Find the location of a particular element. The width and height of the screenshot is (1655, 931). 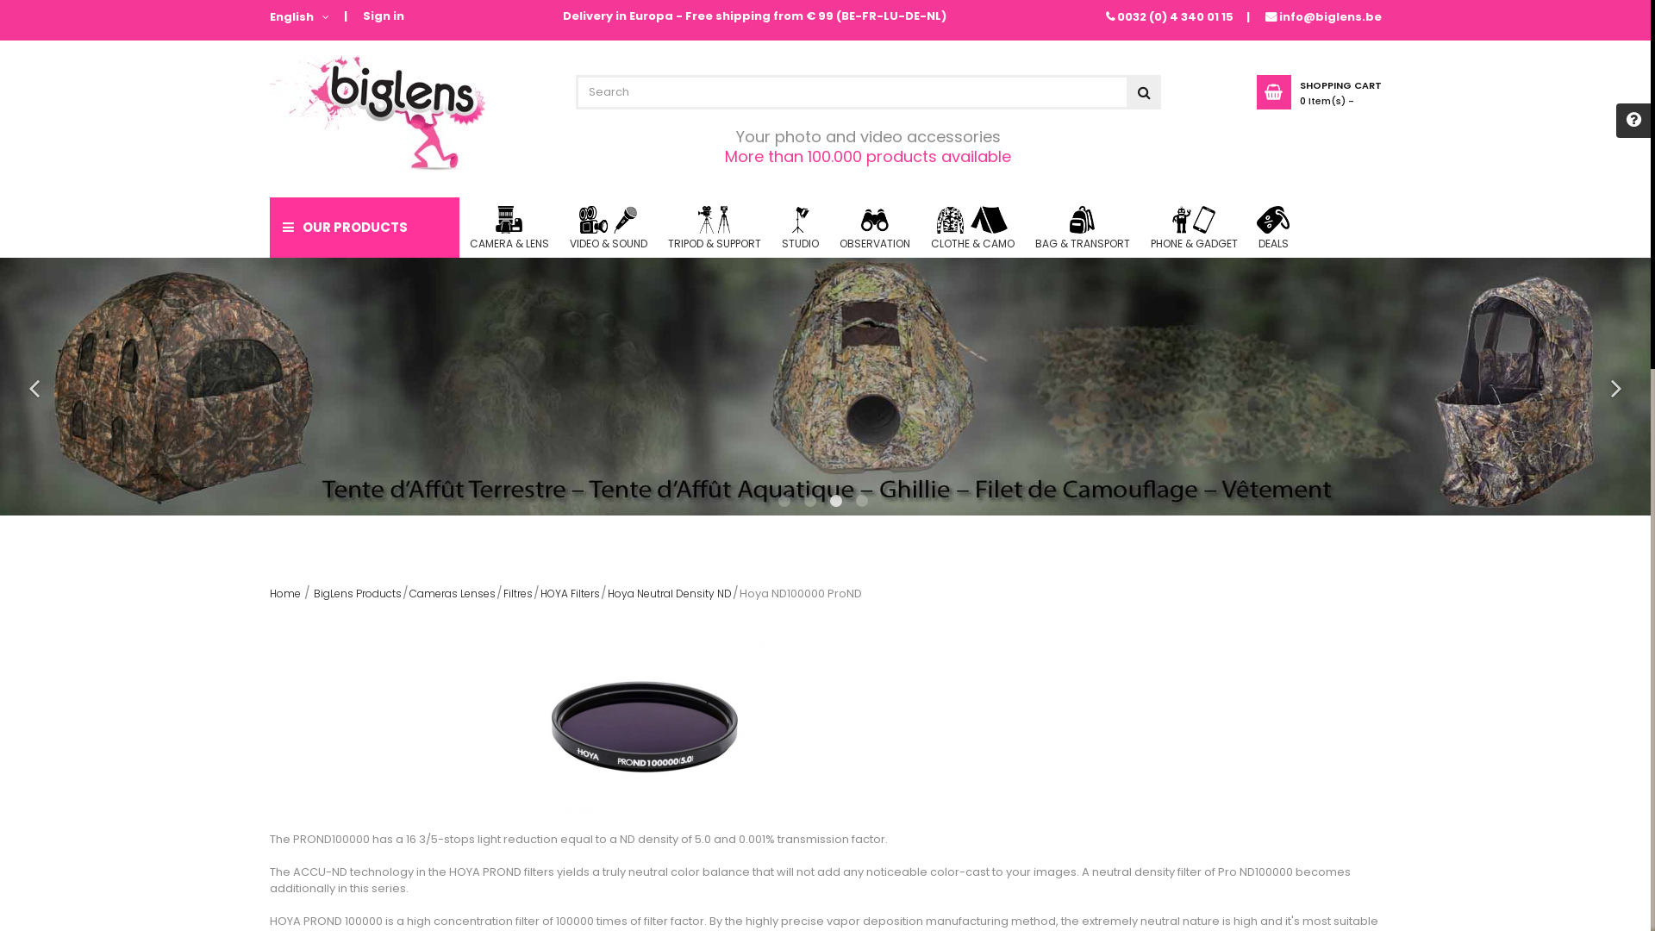

TRIPOD & SUPPORT is located at coordinates (714, 228).